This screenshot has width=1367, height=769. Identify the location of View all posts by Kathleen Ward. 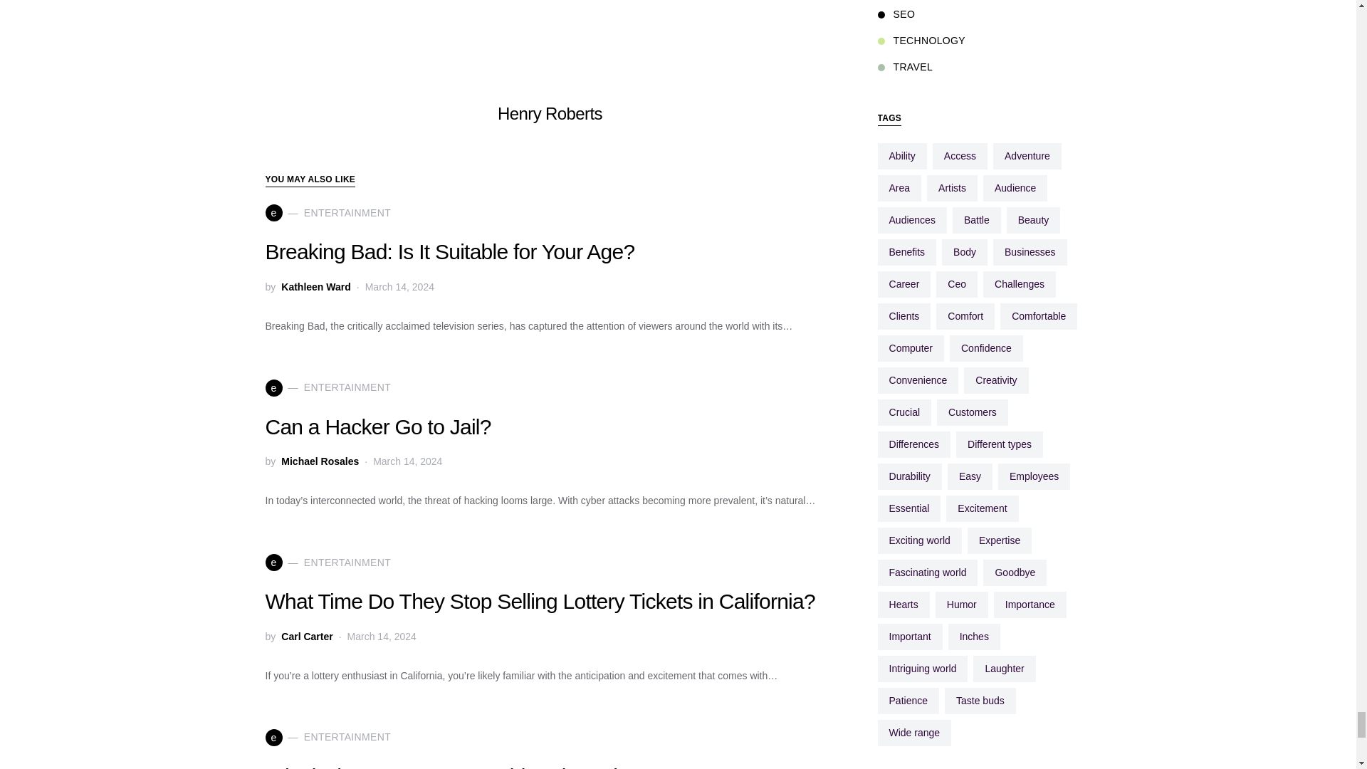
(316, 286).